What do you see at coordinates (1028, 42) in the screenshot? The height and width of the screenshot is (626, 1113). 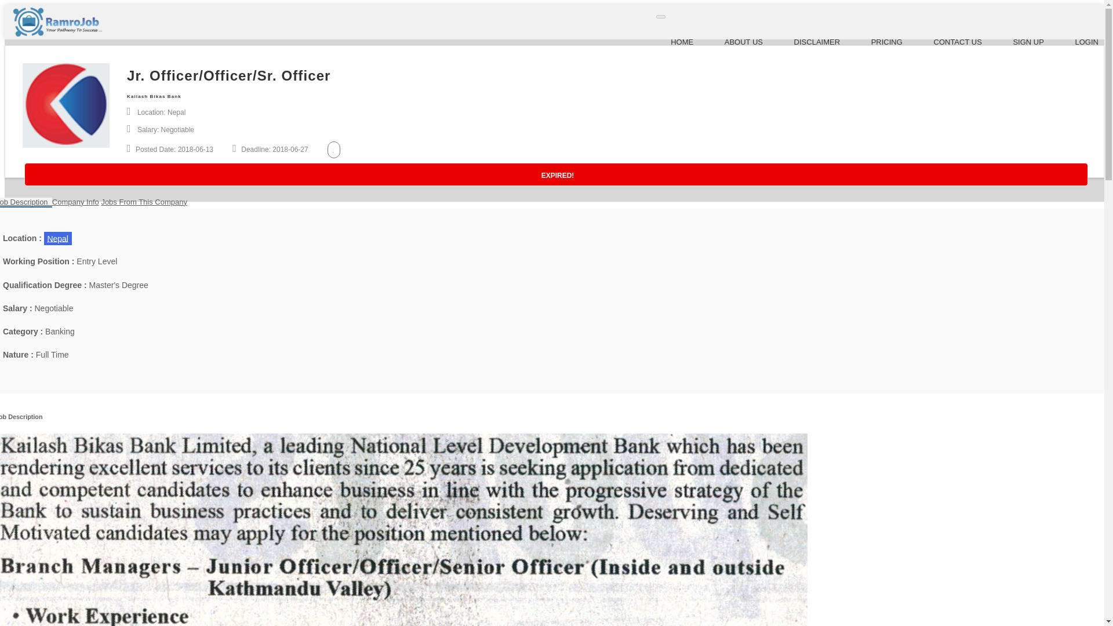 I see `Register` at bounding box center [1028, 42].